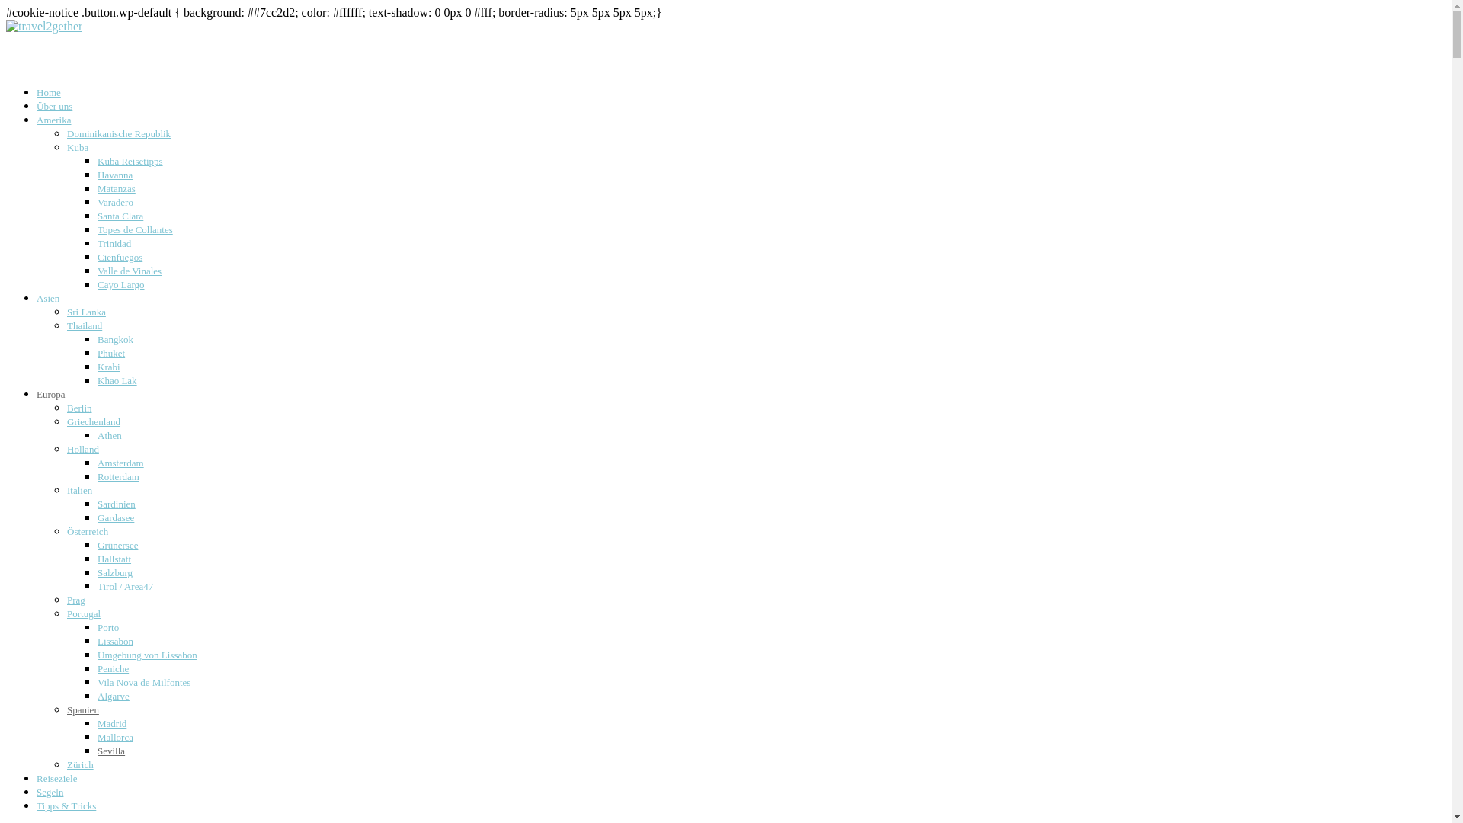  What do you see at coordinates (66, 811) in the screenshot?
I see `Tipps & Tricks` at bounding box center [66, 811].